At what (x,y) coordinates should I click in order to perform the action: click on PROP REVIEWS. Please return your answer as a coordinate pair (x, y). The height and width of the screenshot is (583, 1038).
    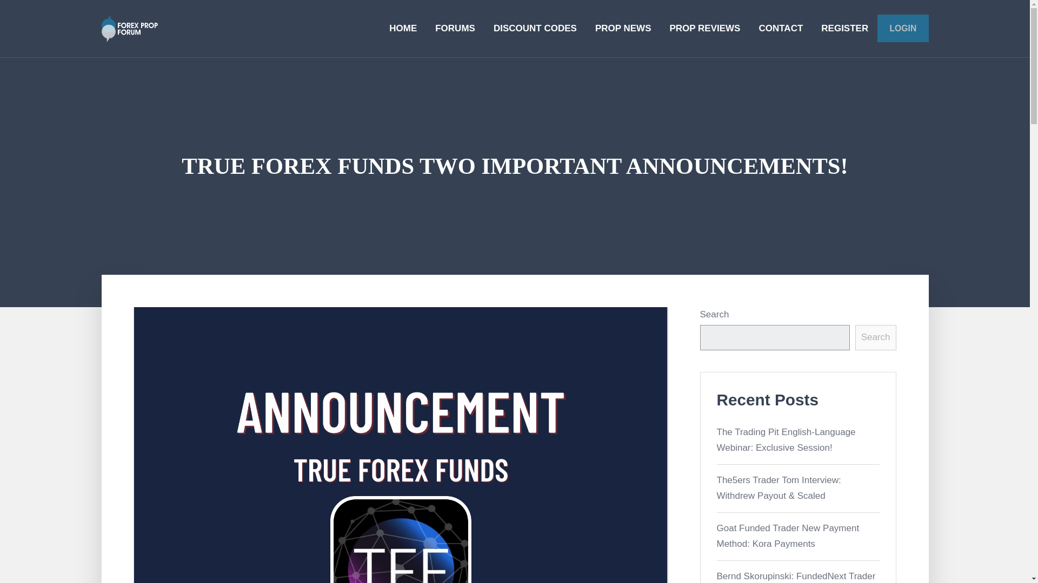
    Looking at the image, I should click on (705, 28).